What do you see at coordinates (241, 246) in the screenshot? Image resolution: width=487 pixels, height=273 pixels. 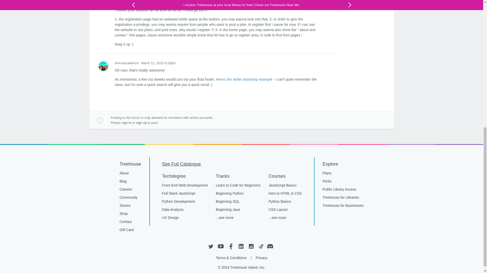 I see `LinkedIn` at bounding box center [241, 246].